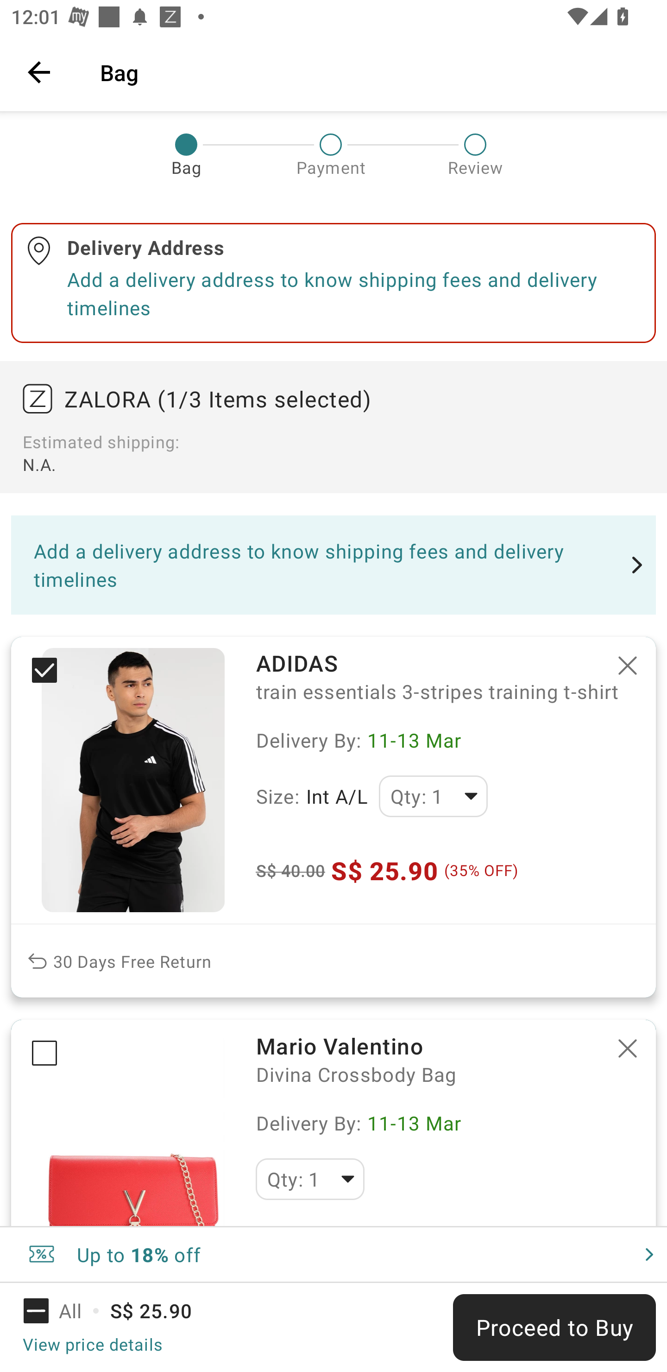 The height and width of the screenshot is (1372, 667). What do you see at coordinates (433, 796) in the screenshot?
I see `Qty: 1` at bounding box center [433, 796].